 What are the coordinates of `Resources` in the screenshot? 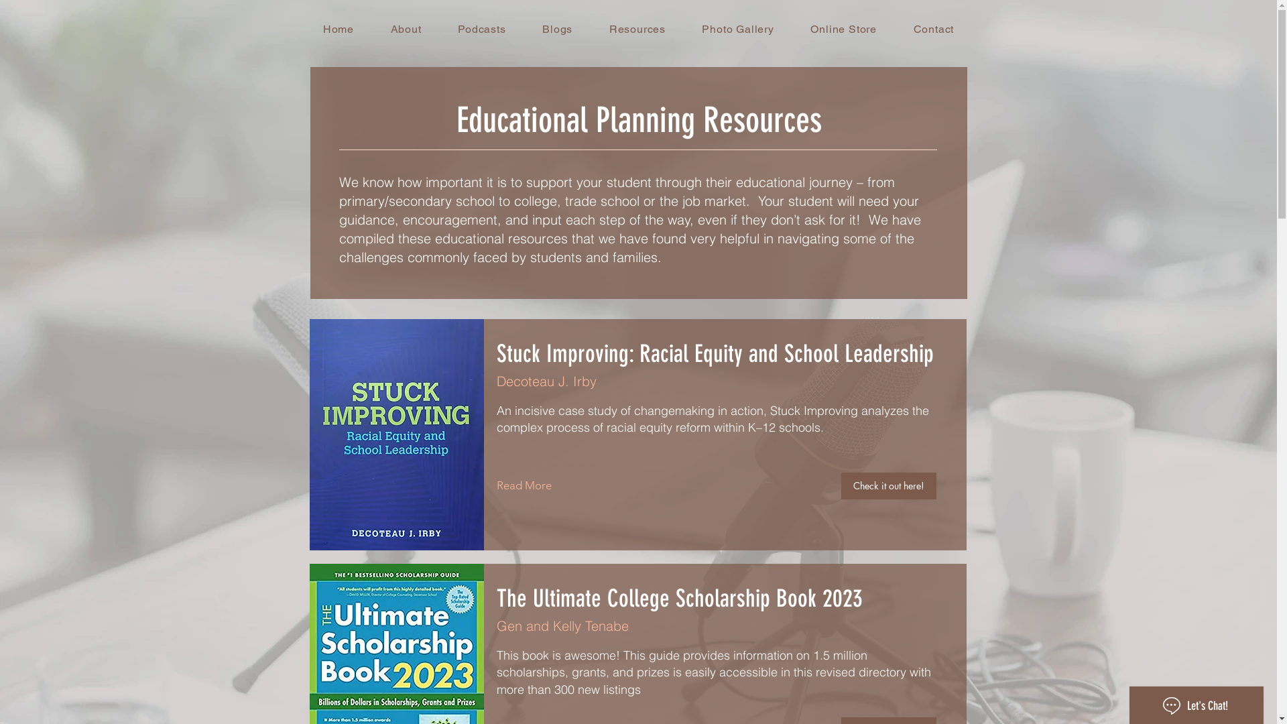 It's located at (637, 29).